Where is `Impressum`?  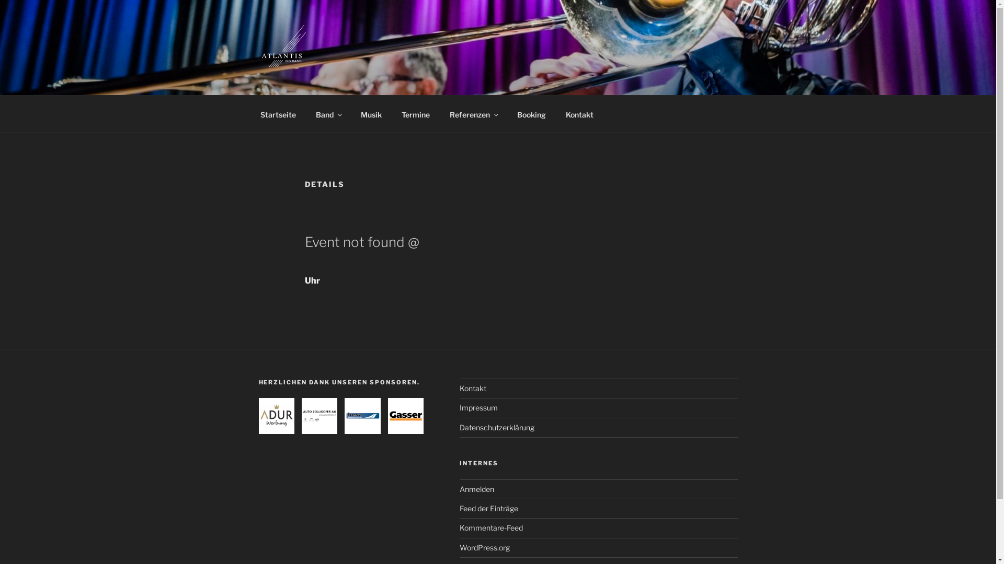 Impressum is located at coordinates (479, 407).